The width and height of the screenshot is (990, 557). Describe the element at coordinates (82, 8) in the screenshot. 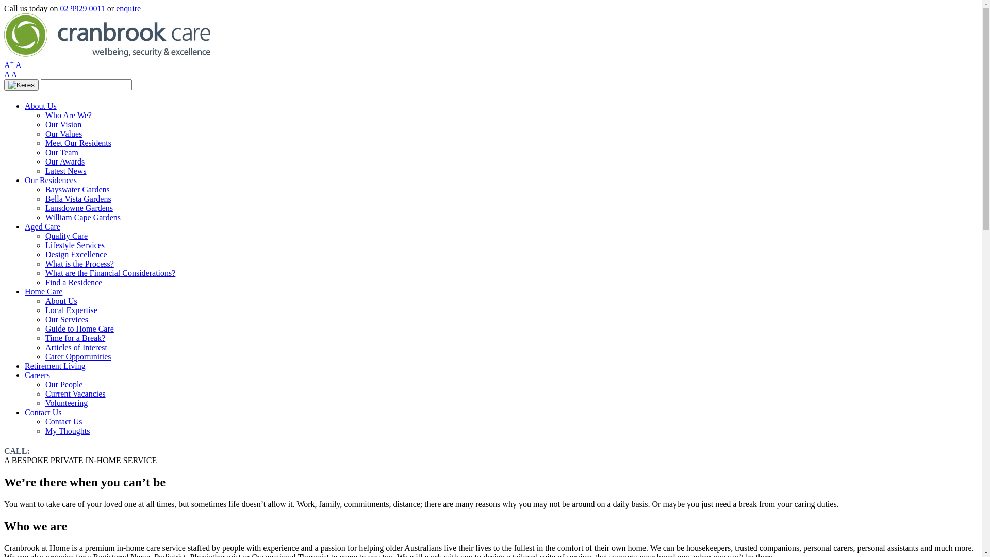

I see `02 9929 0011` at that location.